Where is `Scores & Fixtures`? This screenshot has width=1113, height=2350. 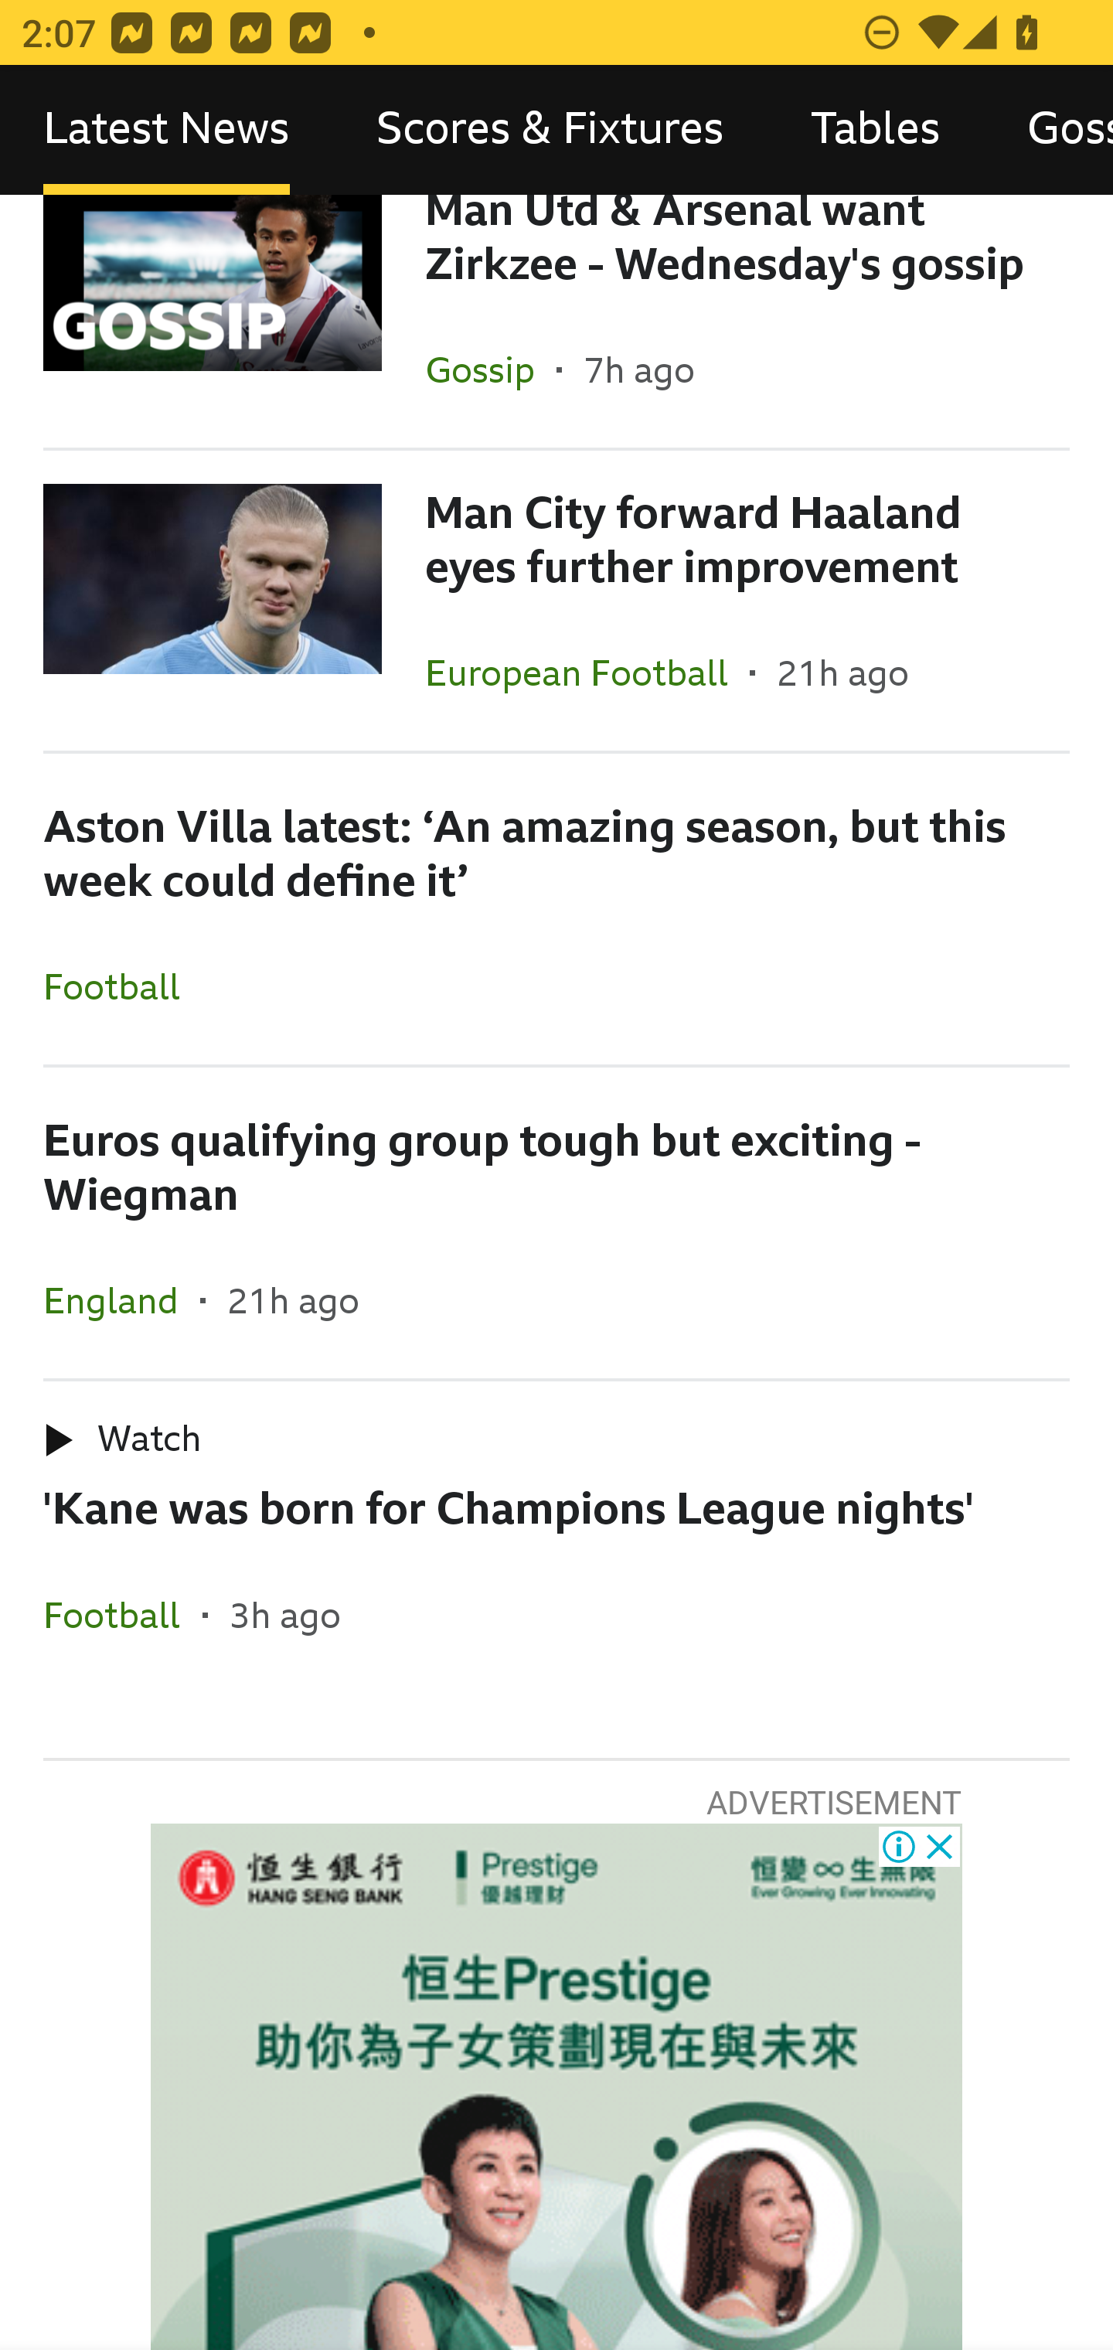
Scores & Fixtures is located at coordinates (550, 130).